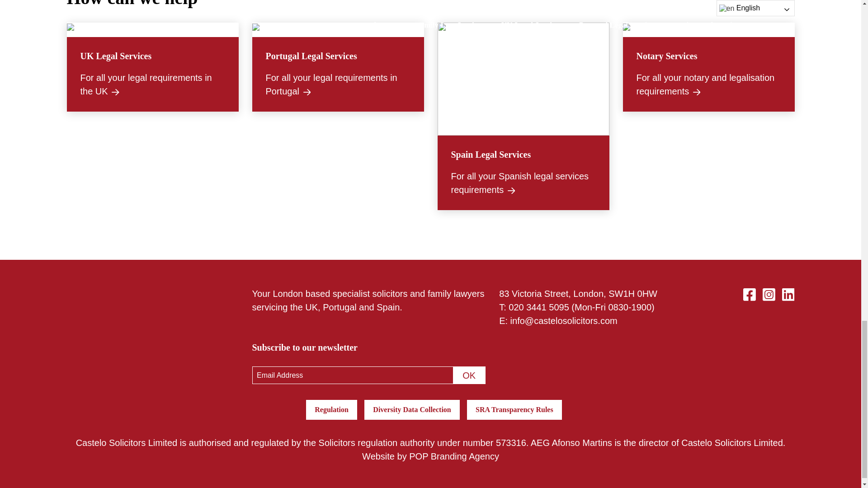 The image size is (868, 488). What do you see at coordinates (769, 294) in the screenshot?
I see `Instagram` at bounding box center [769, 294].